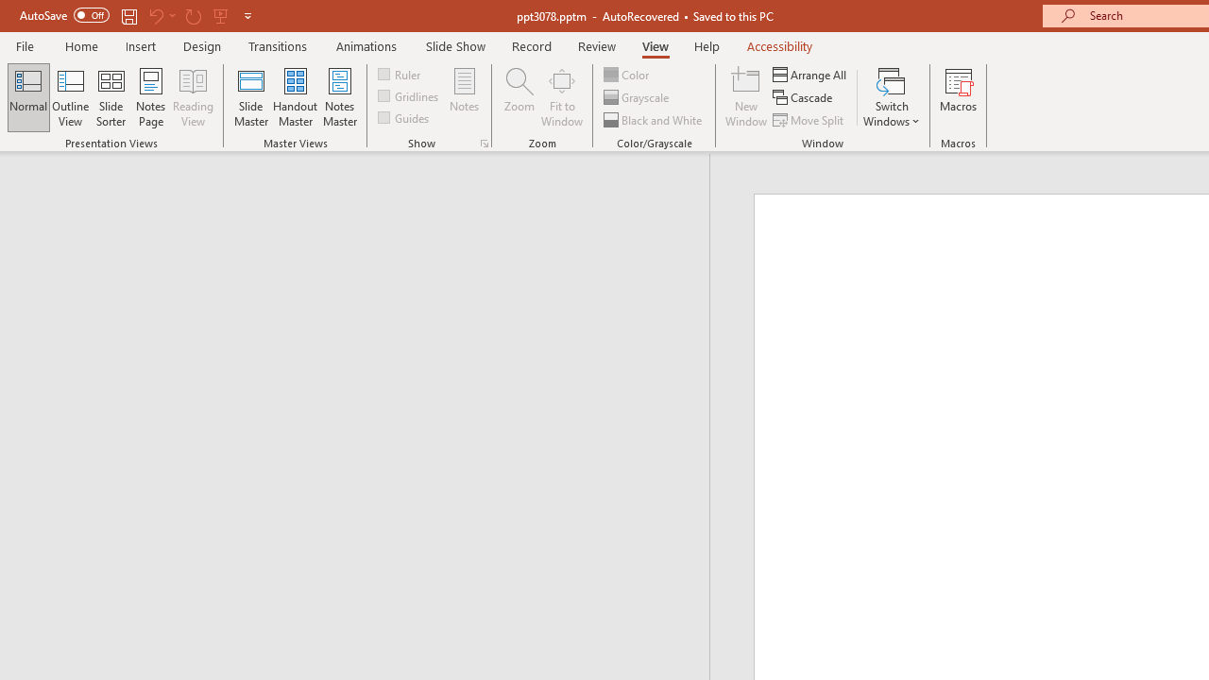 This screenshot has height=680, width=1209. What do you see at coordinates (151, 96) in the screenshot?
I see `Notes Page` at bounding box center [151, 96].